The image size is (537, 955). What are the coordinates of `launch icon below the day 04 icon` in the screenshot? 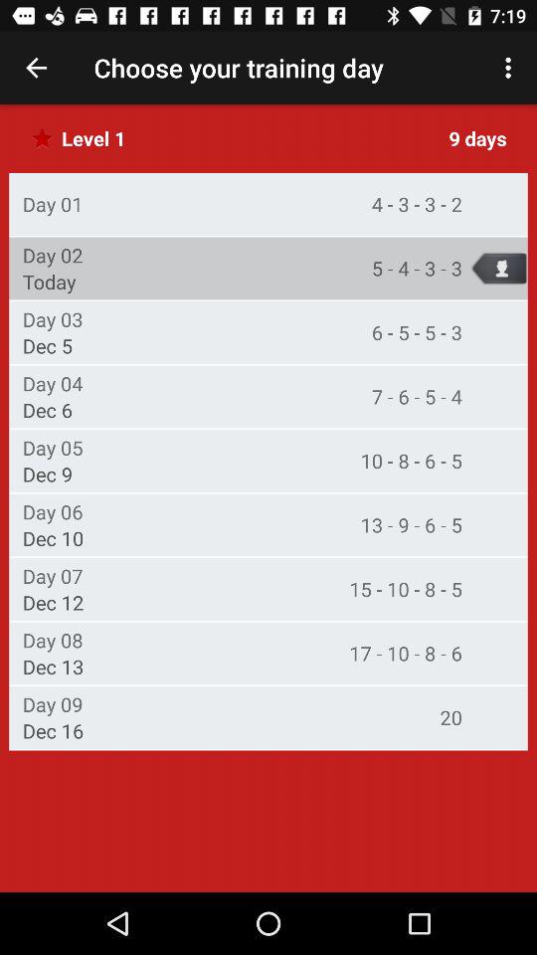 It's located at (48, 410).